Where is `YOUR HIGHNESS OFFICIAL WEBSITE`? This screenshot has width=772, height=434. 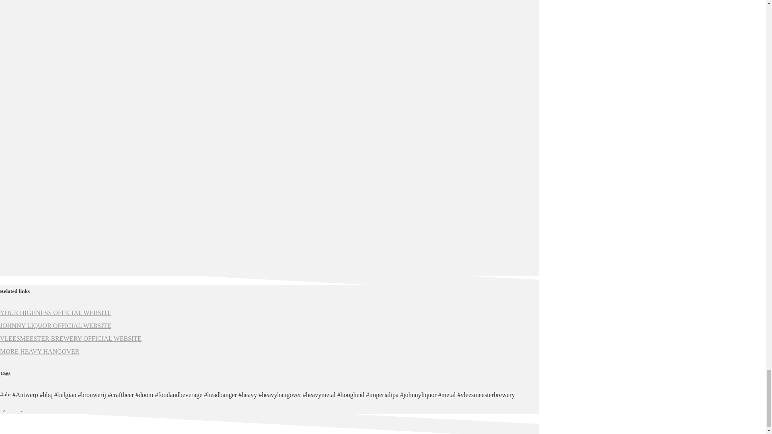 YOUR HIGHNESS OFFICIAL WEBSITE is located at coordinates (55, 313).